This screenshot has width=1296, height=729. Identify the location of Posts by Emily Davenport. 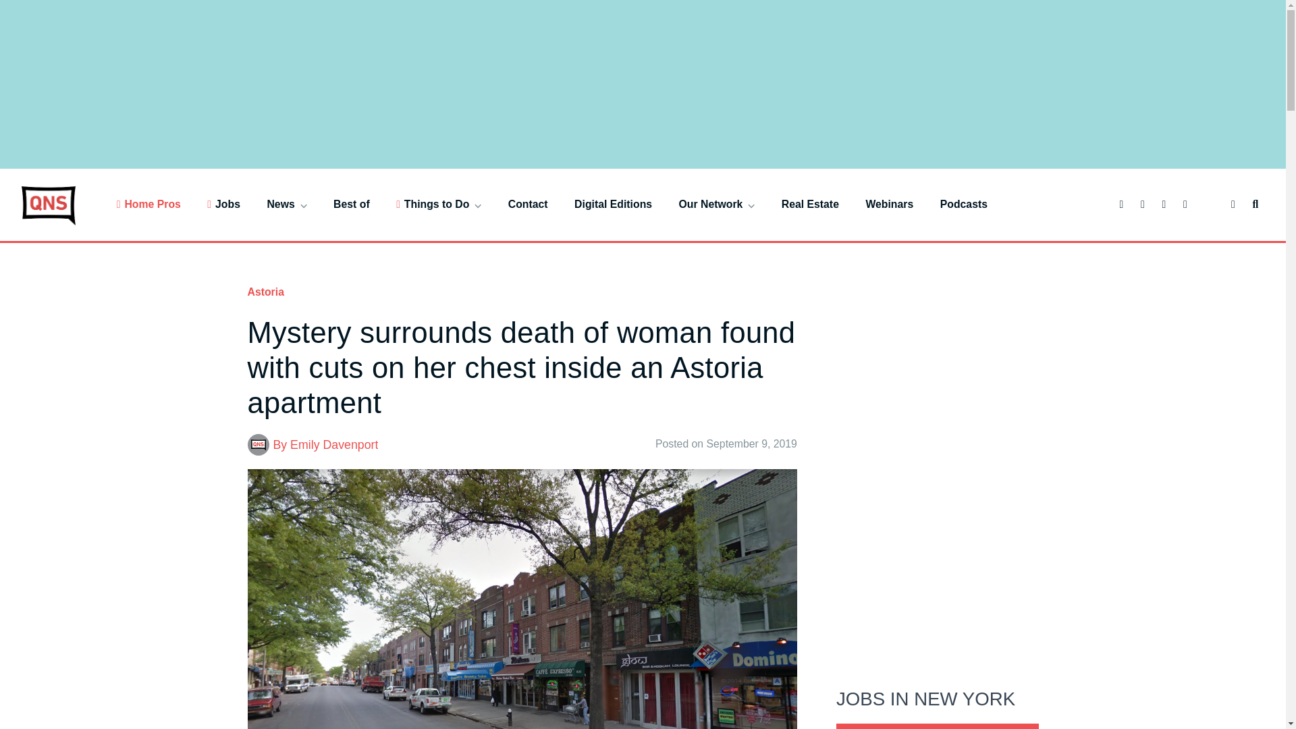
(334, 444).